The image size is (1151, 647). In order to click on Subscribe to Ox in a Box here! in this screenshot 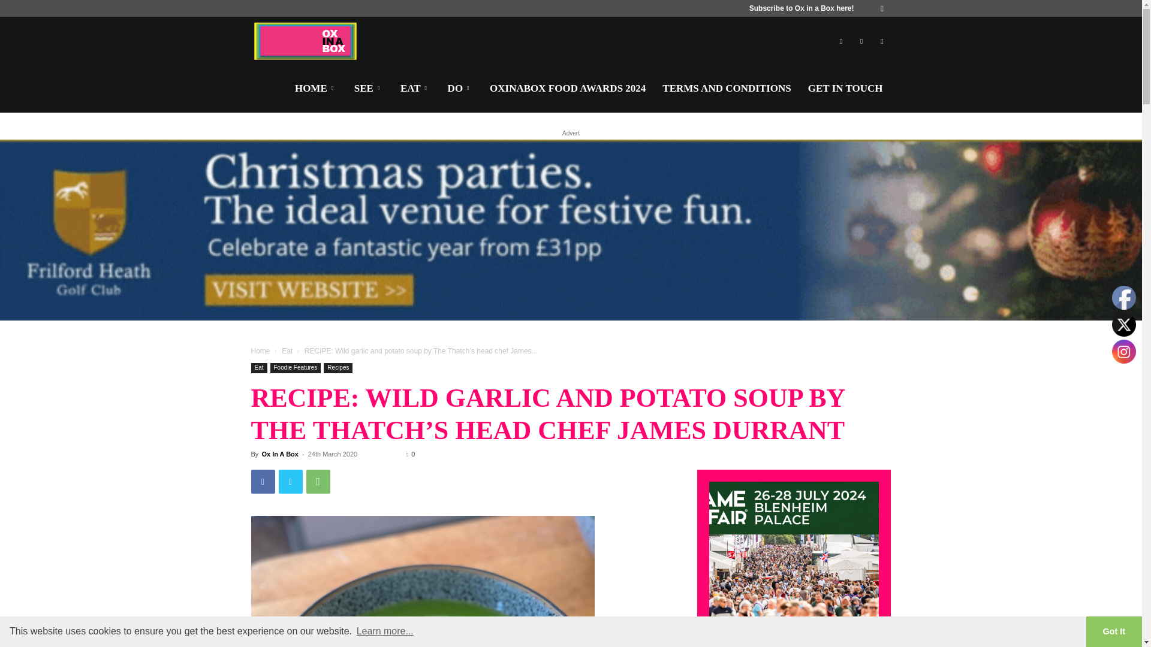, I will do `click(801, 8)`.